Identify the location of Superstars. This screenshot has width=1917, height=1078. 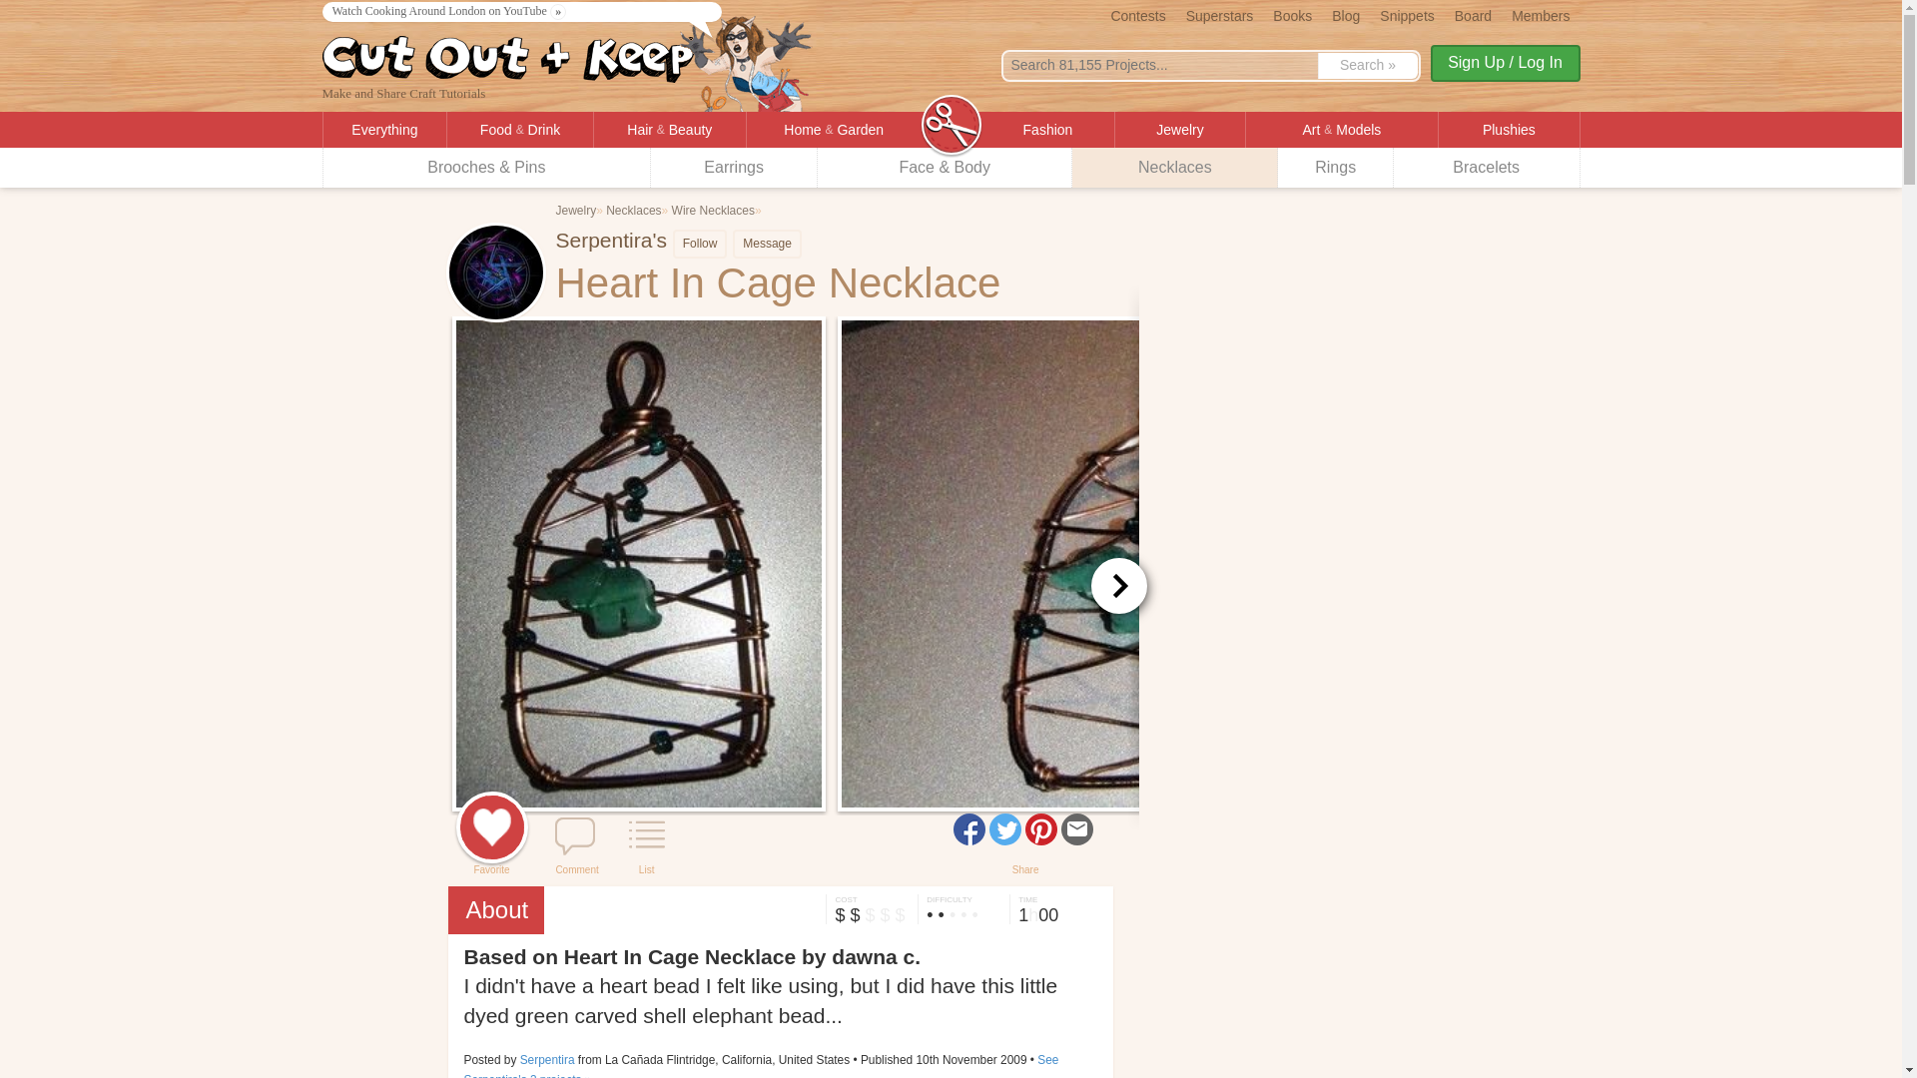
(1220, 14).